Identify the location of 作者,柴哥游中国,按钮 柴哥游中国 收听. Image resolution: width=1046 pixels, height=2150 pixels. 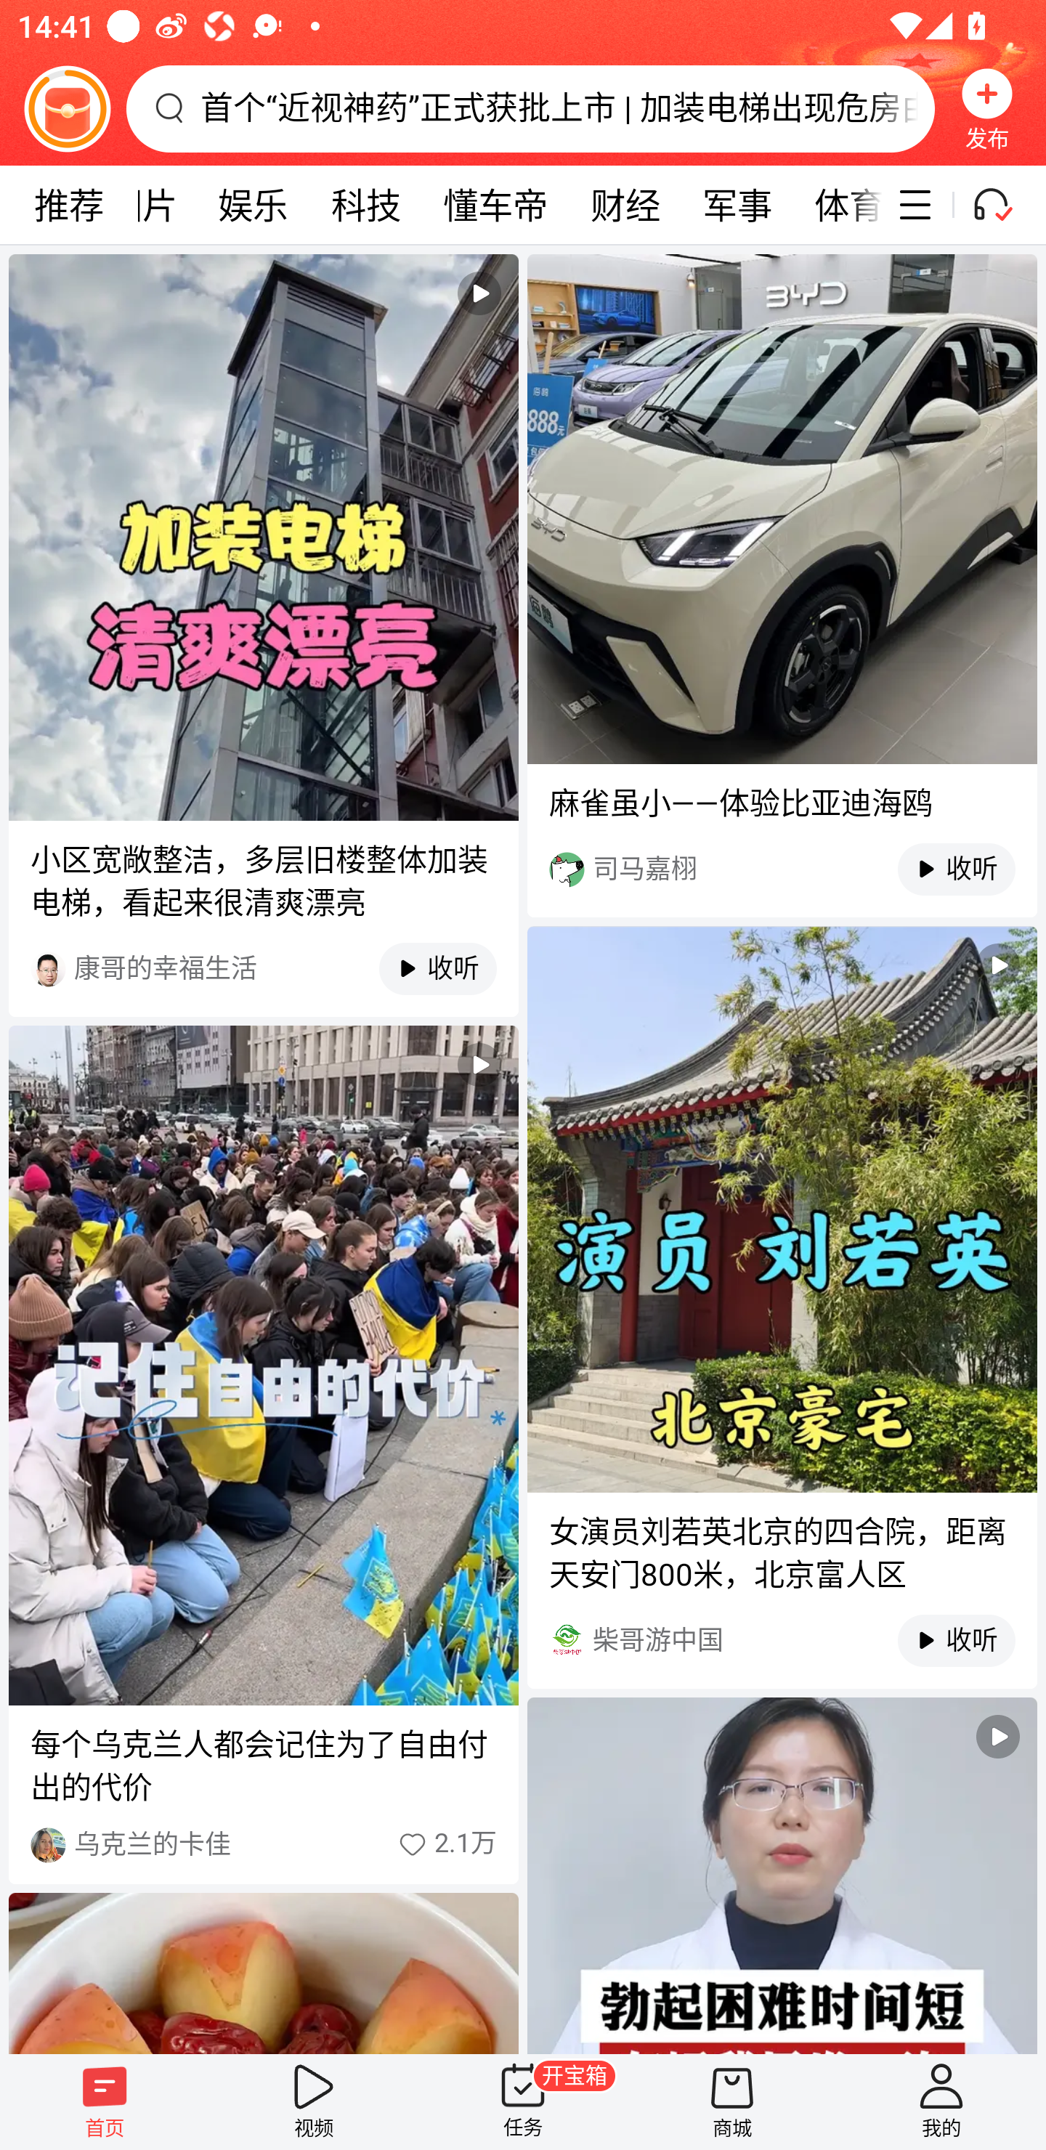
(782, 1640).